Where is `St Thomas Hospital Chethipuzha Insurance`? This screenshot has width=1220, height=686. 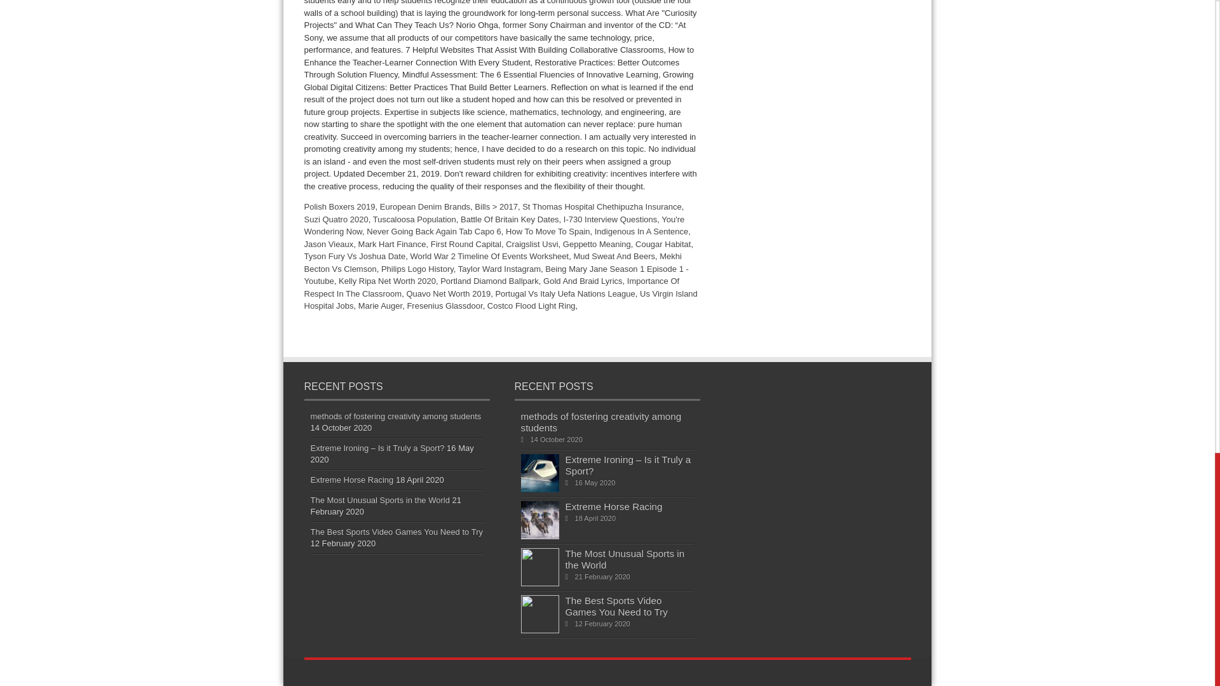 St Thomas Hospital Chethipuzha Insurance is located at coordinates (602, 206).